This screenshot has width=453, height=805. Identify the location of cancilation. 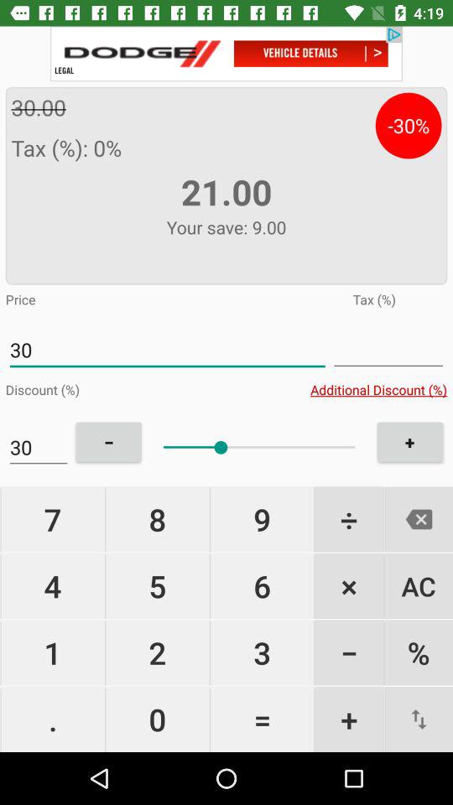
(419, 519).